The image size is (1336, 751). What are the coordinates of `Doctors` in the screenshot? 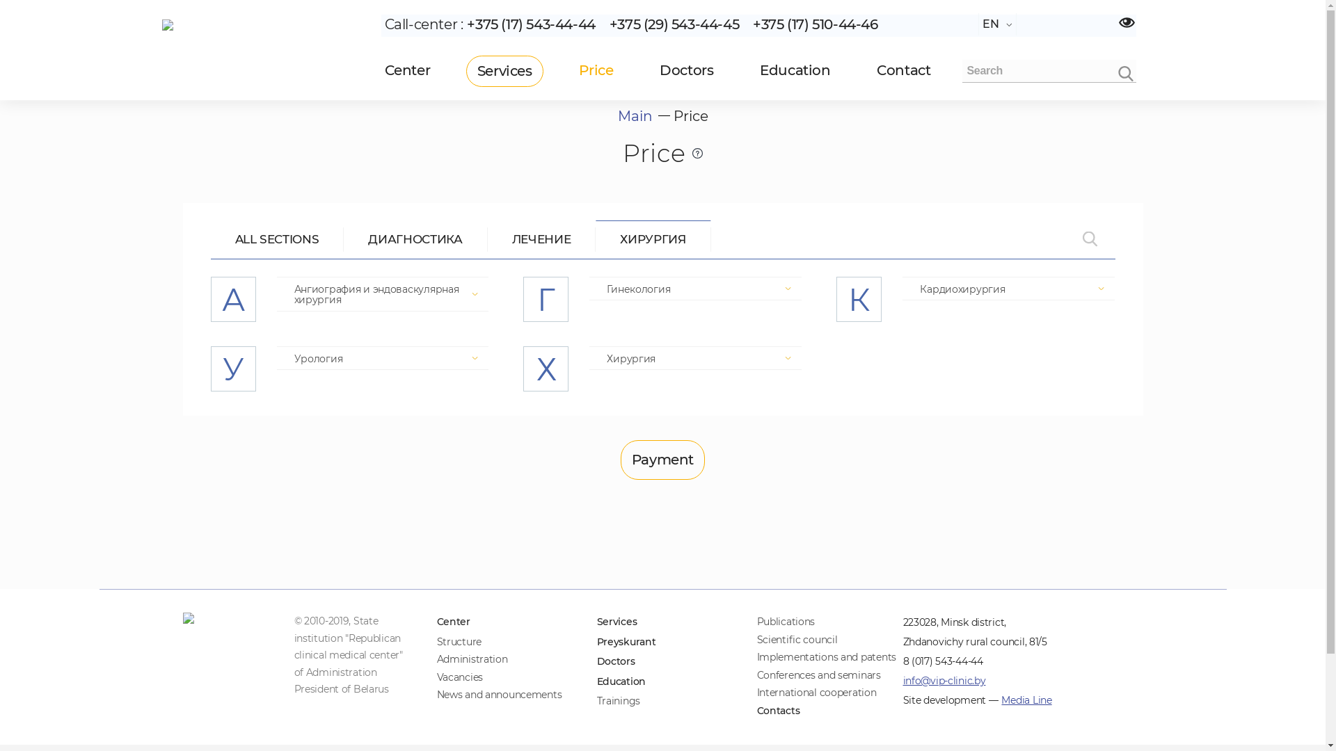 It's located at (686, 71).